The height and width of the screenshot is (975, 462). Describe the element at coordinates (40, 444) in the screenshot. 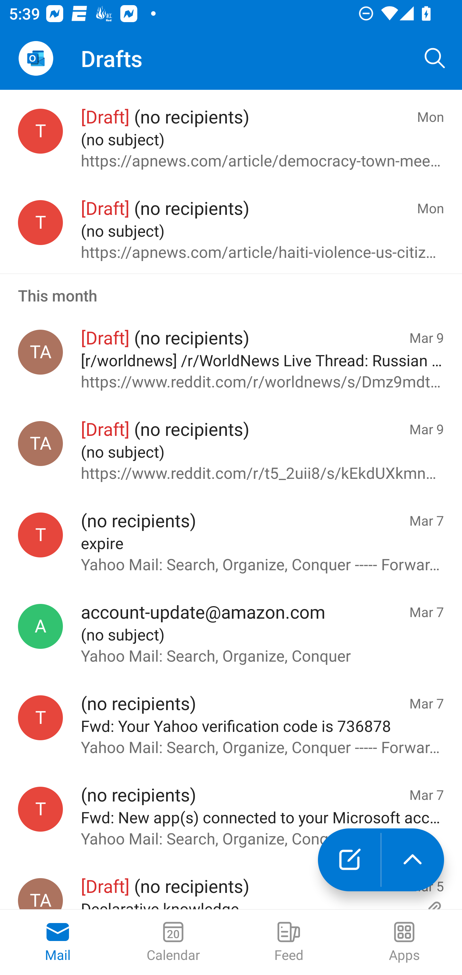

I see `Test Appium, testappium002@outlook.com` at that location.